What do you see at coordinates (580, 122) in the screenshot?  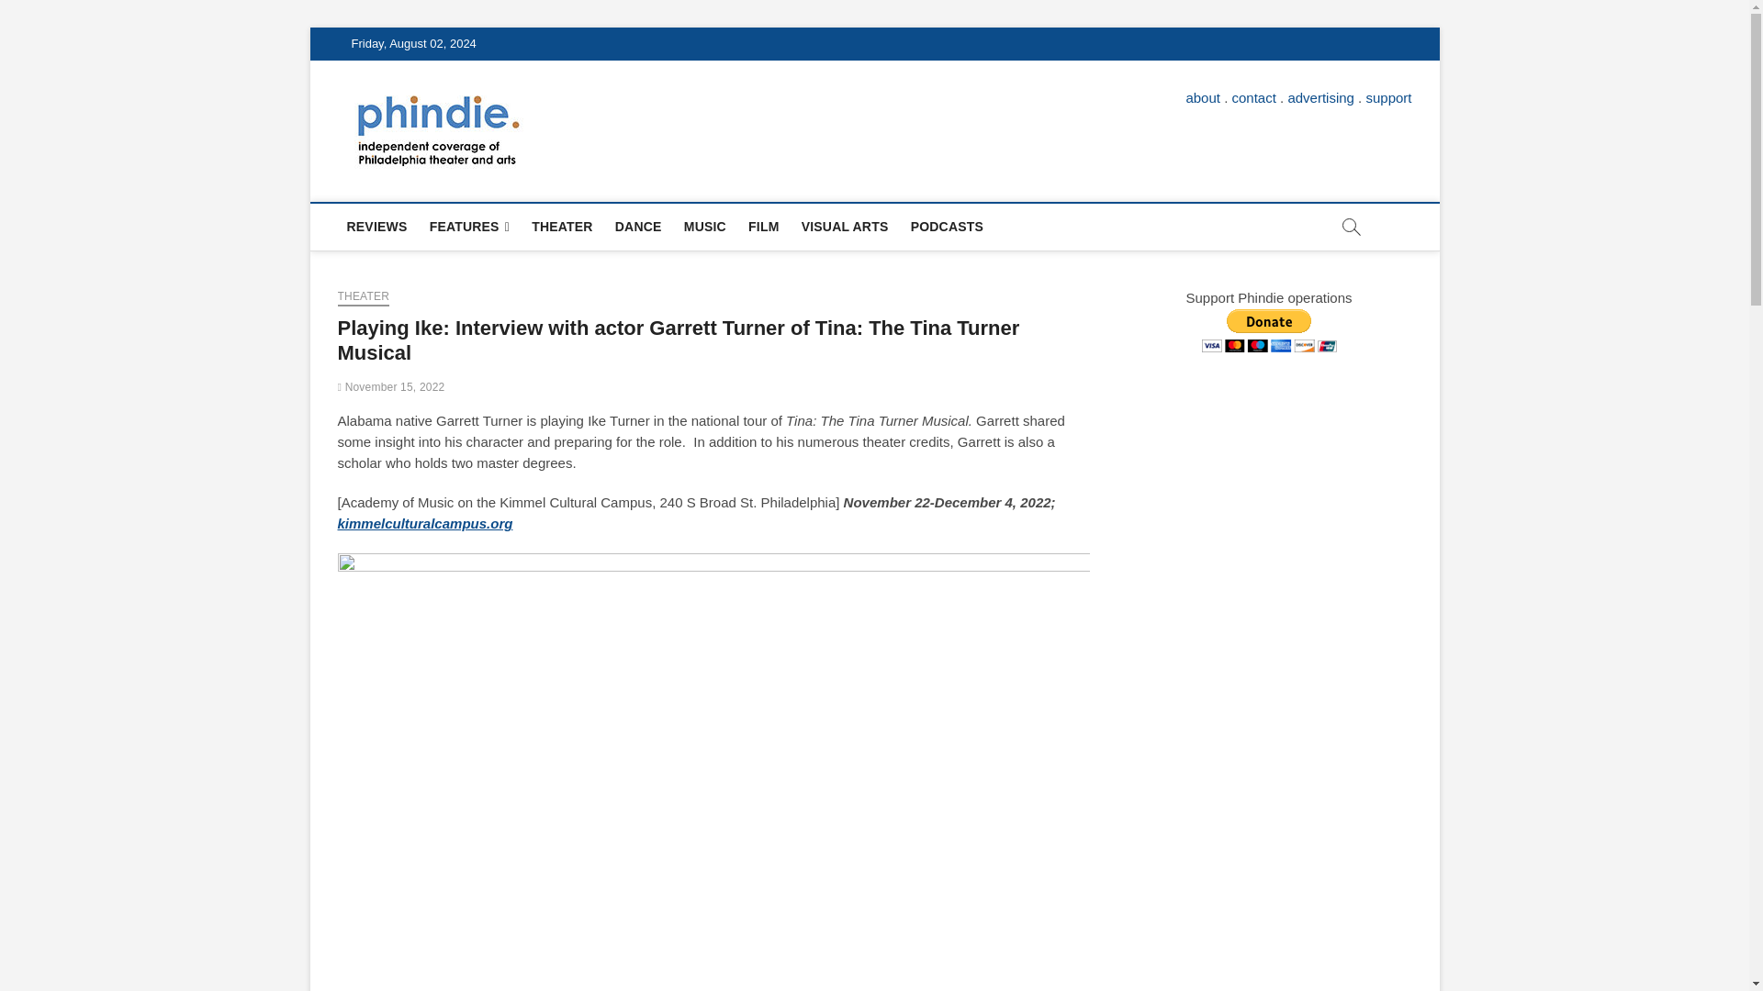 I see `phindie` at bounding box center [580, 122].